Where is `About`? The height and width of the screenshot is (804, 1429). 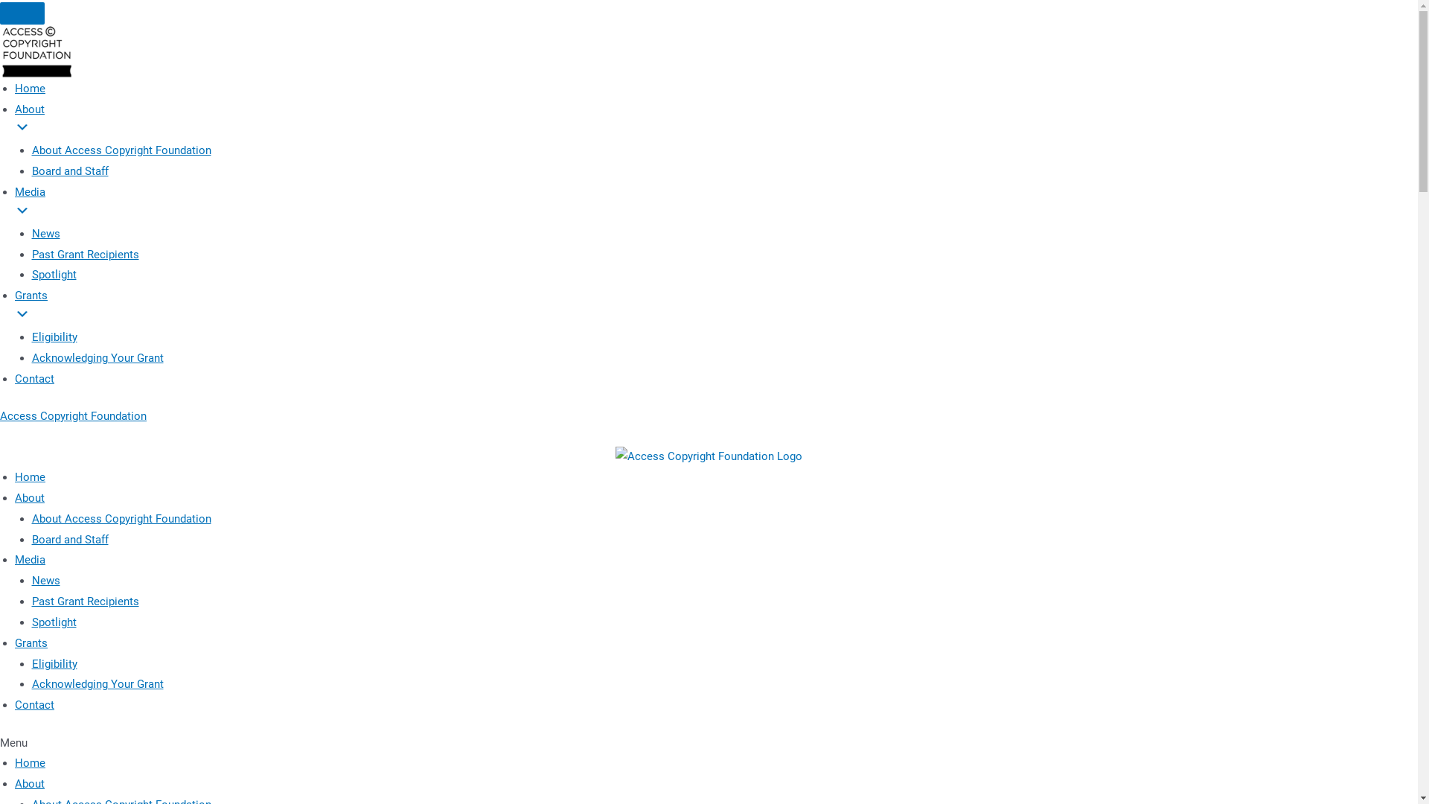
About is located at coordinates (30, 784).